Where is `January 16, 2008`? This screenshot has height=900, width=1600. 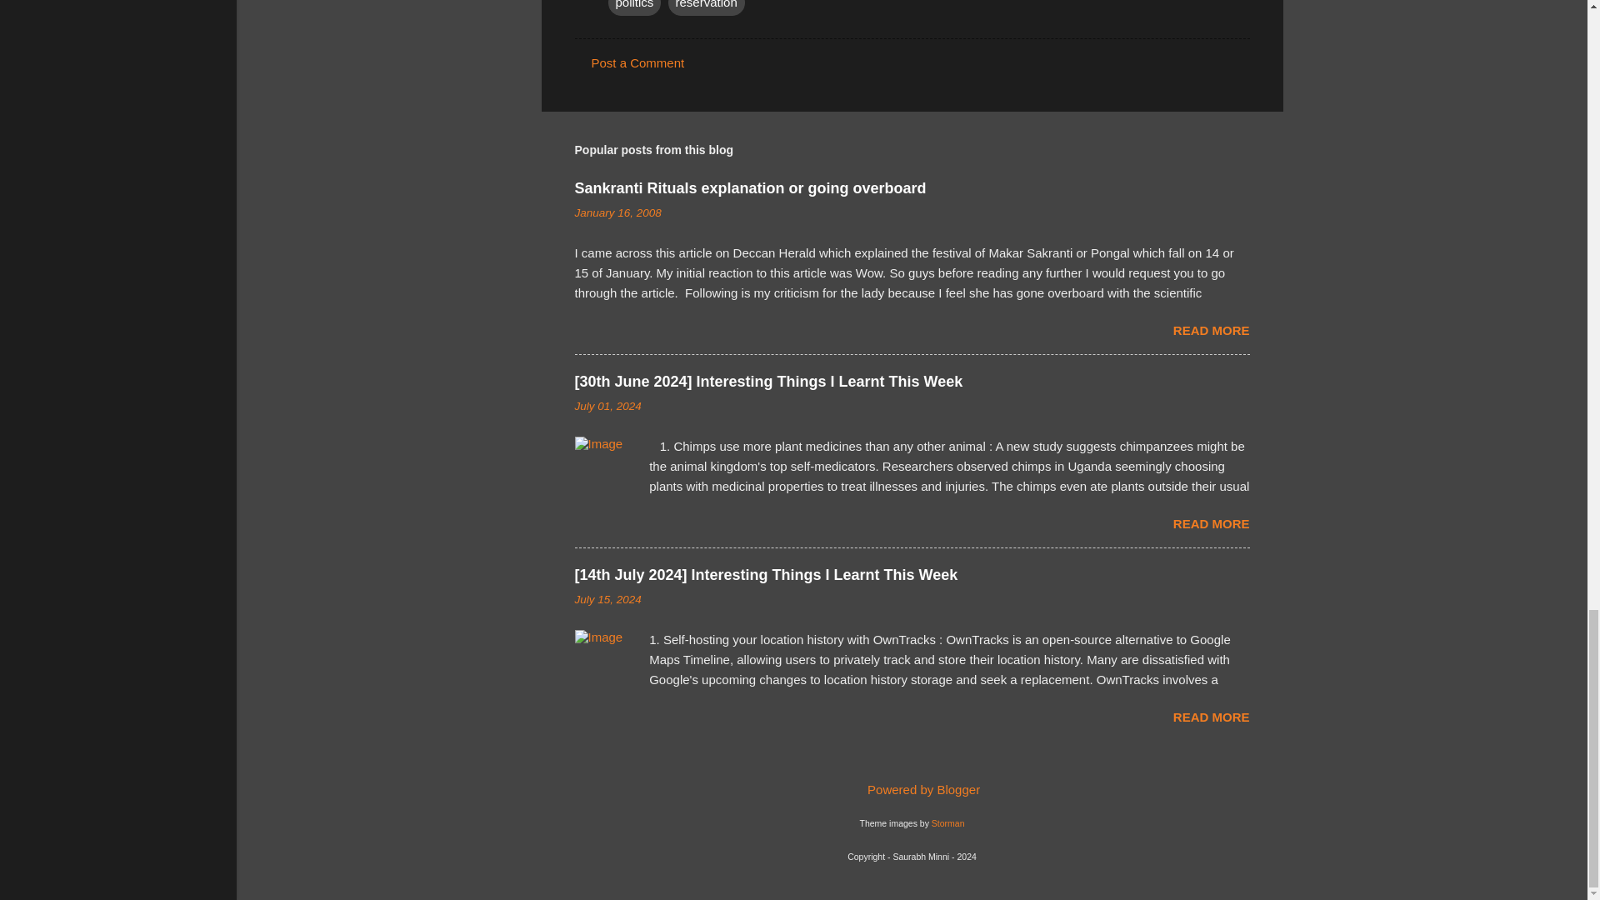
January 16, 2008 is located at coordinates (618, 213).